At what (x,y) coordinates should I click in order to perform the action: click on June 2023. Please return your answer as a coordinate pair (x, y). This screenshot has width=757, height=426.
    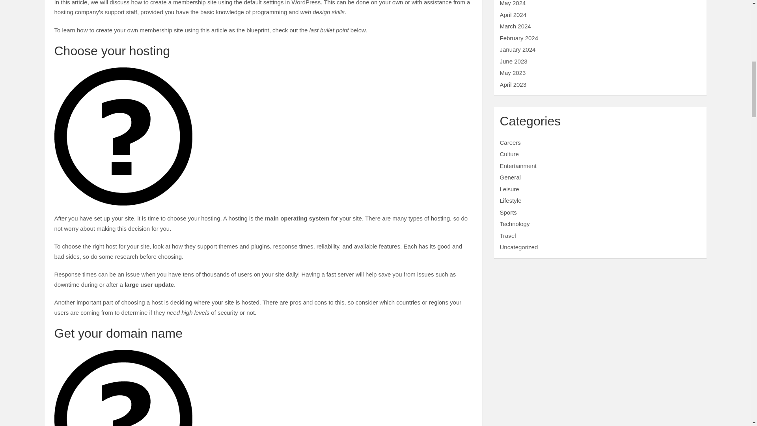
    Looking at the image, I should click on (513, 61).